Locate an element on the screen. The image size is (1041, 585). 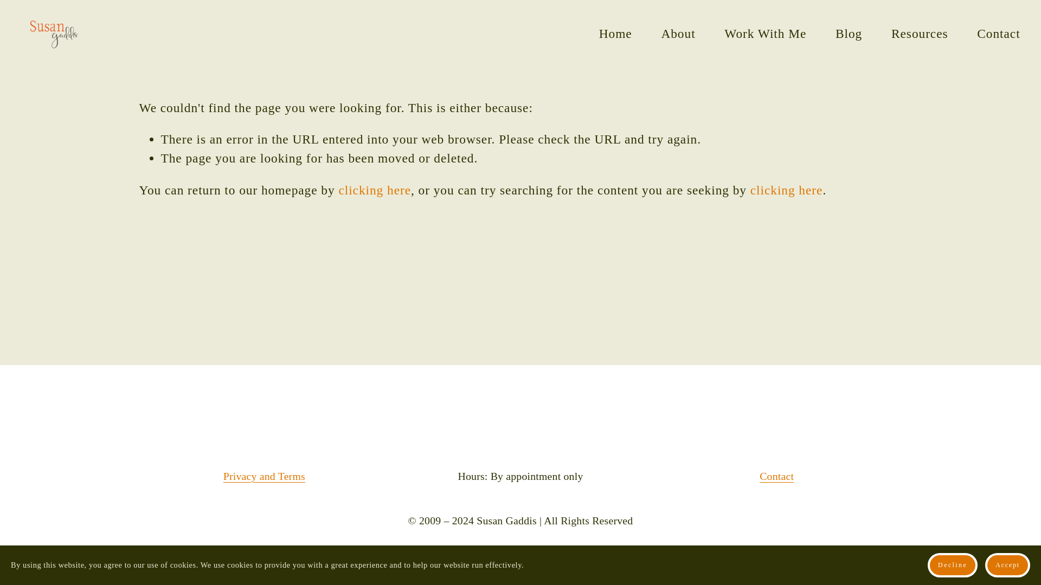
About is located at coordinates (678, 34).